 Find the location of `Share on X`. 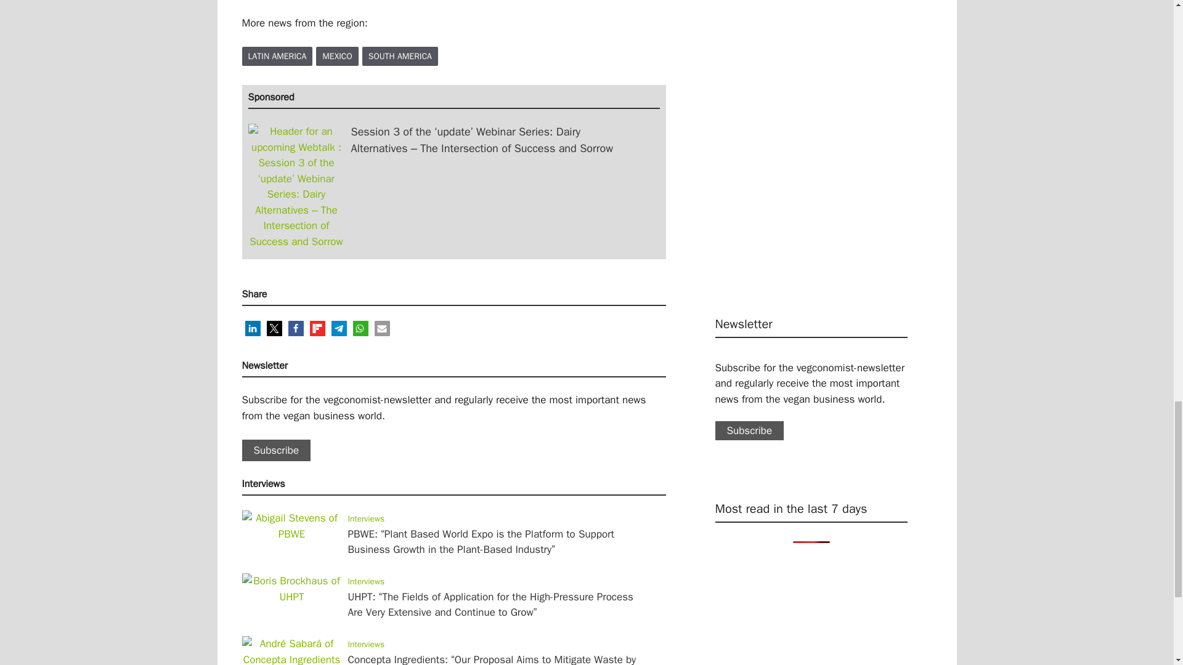

Share on X is located at coordinates (274, 328).